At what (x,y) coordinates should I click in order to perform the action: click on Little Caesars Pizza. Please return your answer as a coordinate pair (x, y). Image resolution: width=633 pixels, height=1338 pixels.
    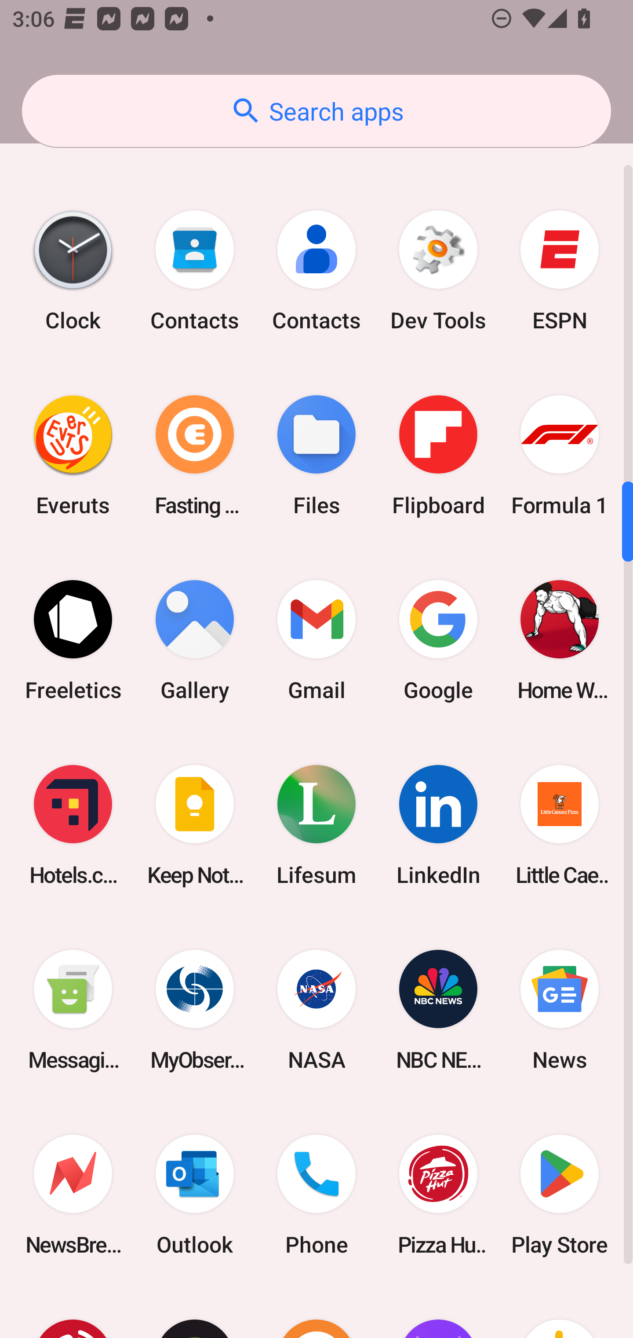
    Looking at the image, I should click on (560, 825).